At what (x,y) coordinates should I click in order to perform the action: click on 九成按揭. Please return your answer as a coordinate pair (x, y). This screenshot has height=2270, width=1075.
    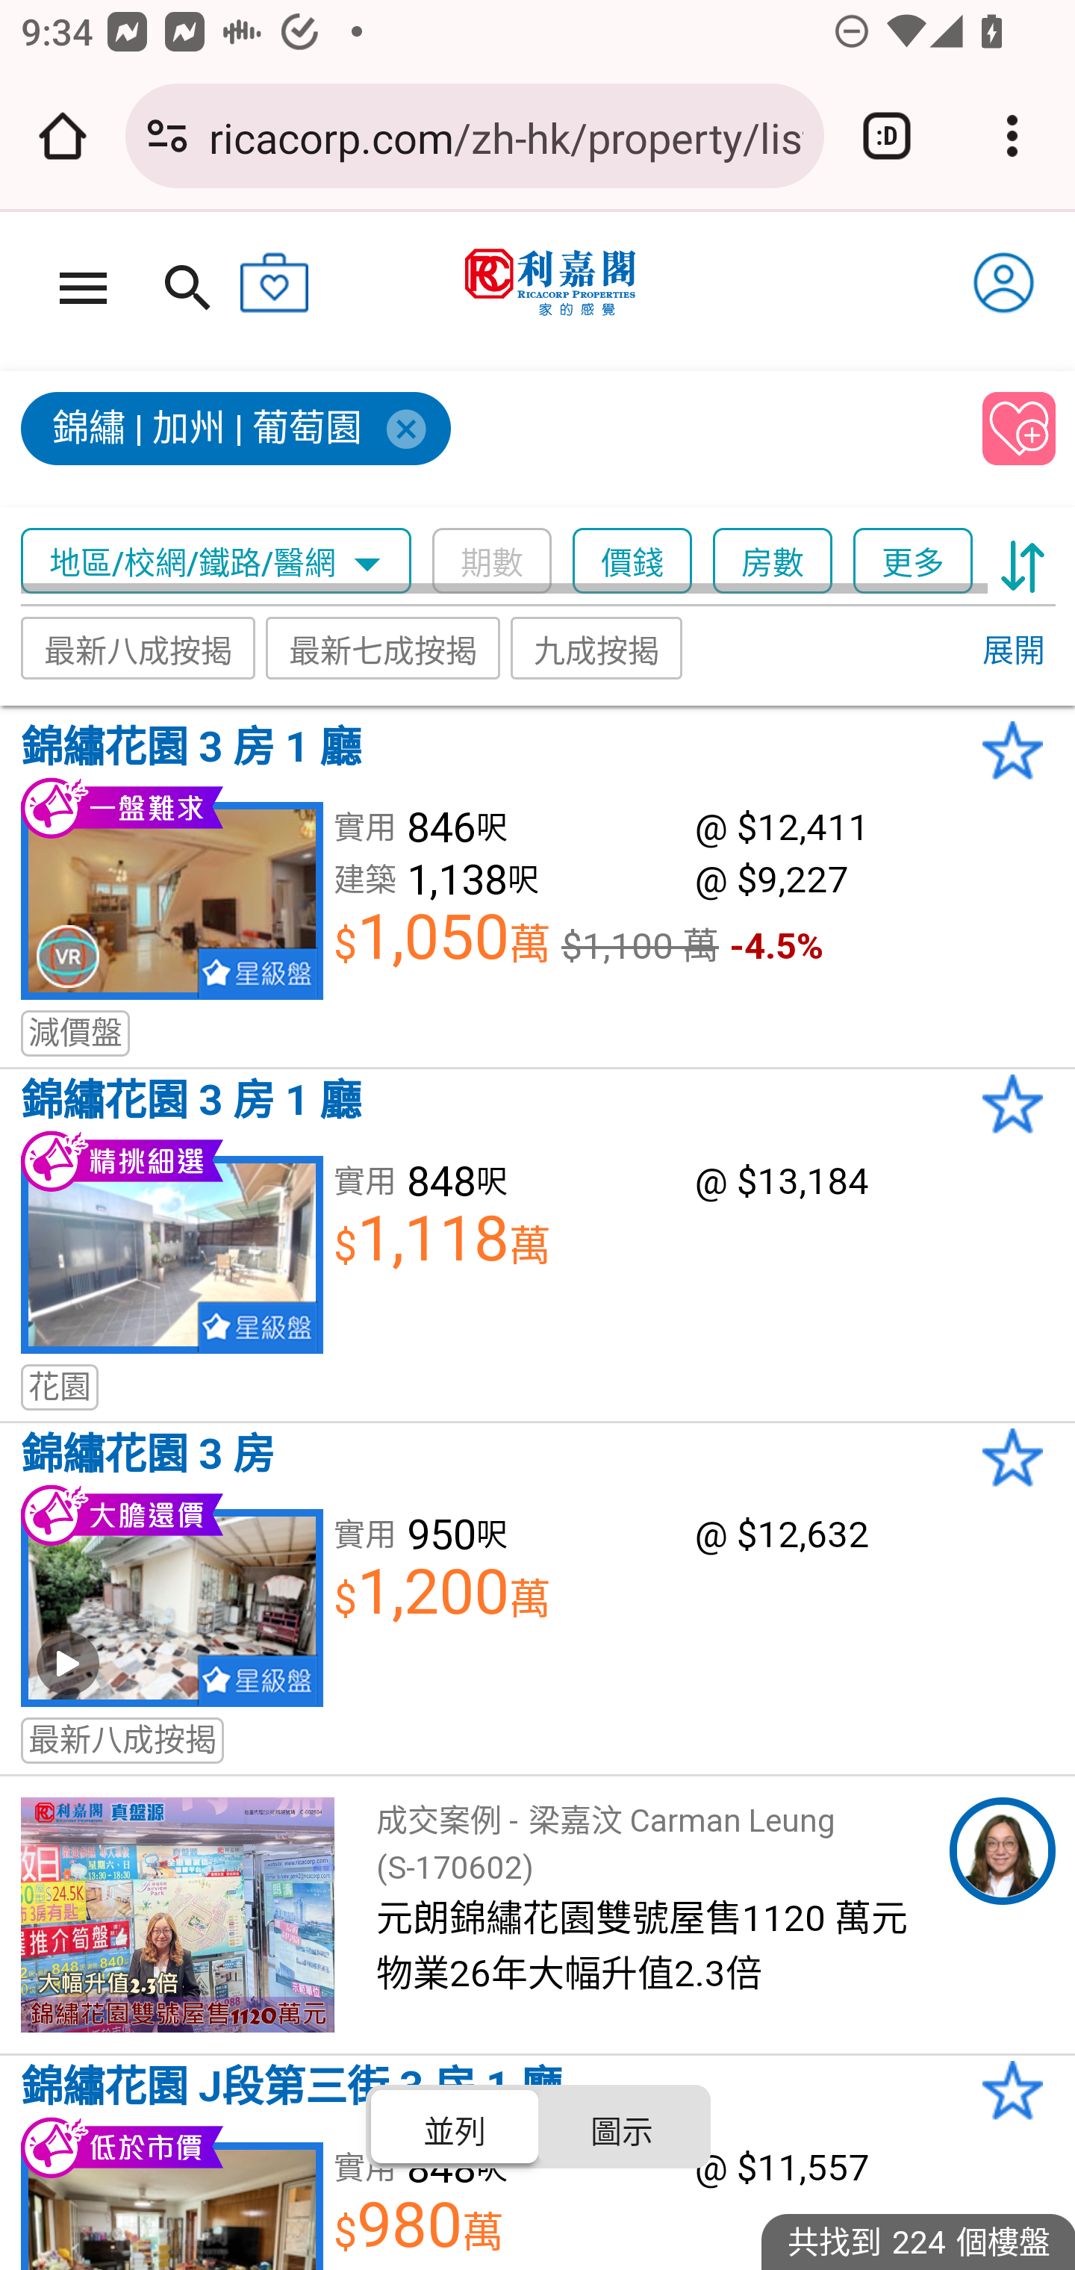
    Looking at the image, I should click on (597, 647).